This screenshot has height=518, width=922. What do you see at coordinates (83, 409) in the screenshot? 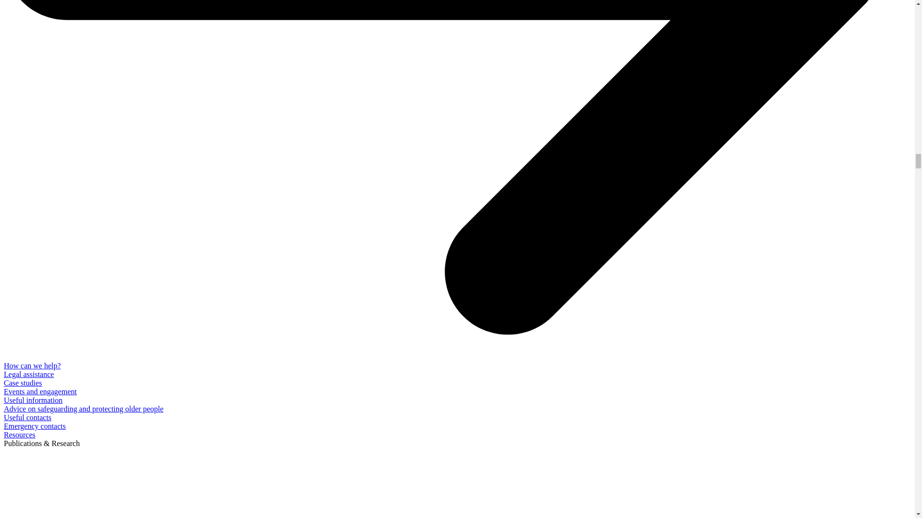
I see `Advice on safeguarding and protecting older people` at bounding box center [83, 409].